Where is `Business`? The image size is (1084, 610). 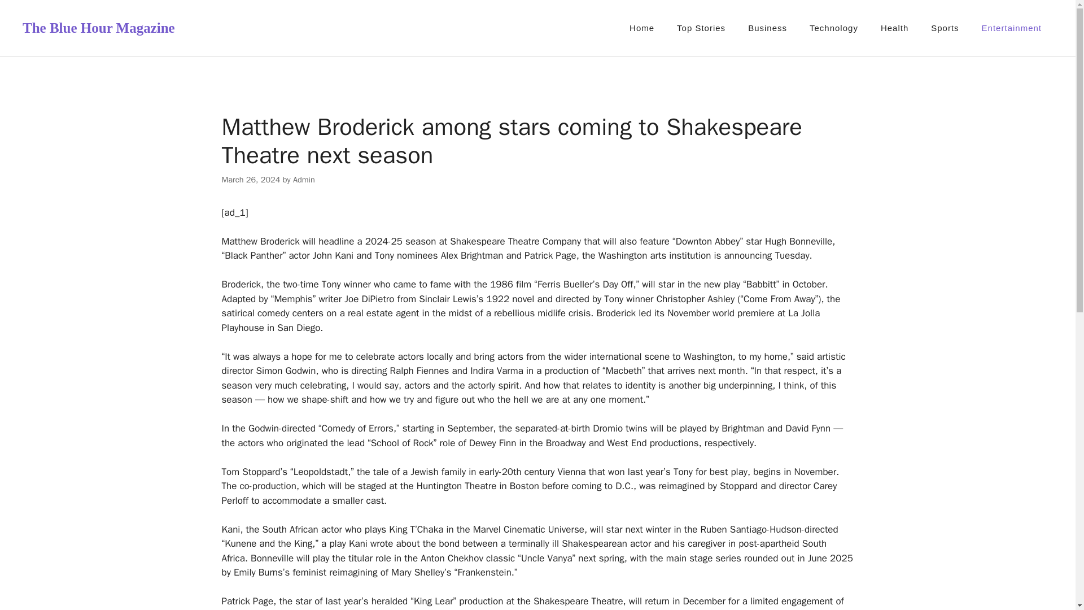
Business is located at coordinates (767, 28).